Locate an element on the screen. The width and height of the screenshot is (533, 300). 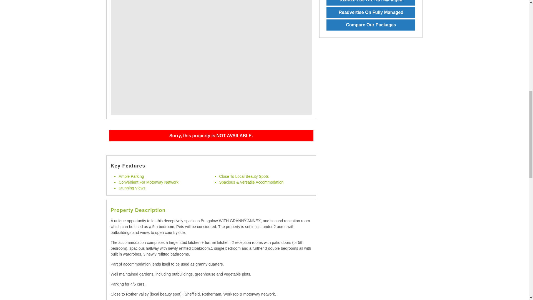
Compare Our Packages is located at coordinates (371, 25).